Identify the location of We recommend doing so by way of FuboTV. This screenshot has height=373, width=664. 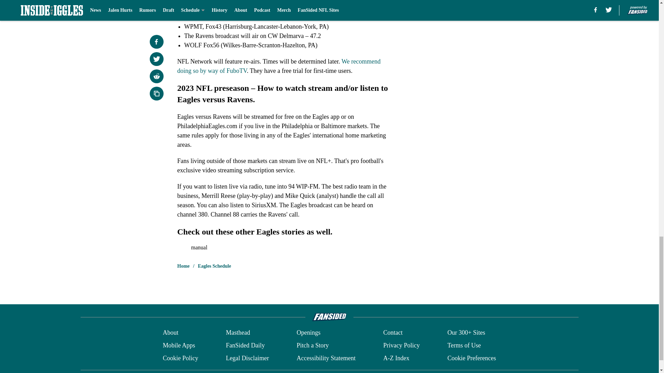
(279, 66).